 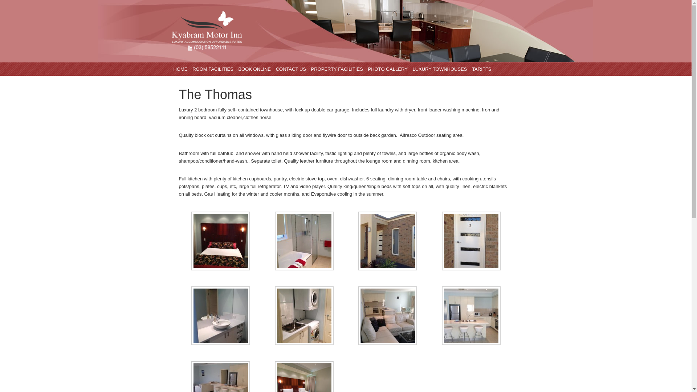 What do you see at coordinates (440, 69) in the screenshot?
I see `LUXURY TOWNHOUSES` at bounding box center [440, 69].